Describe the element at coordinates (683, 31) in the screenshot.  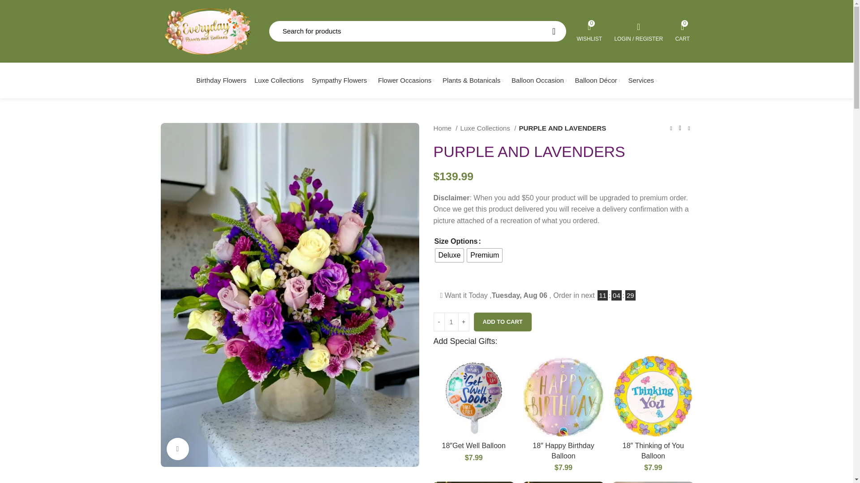
I see `Flower Occasions` at that location.